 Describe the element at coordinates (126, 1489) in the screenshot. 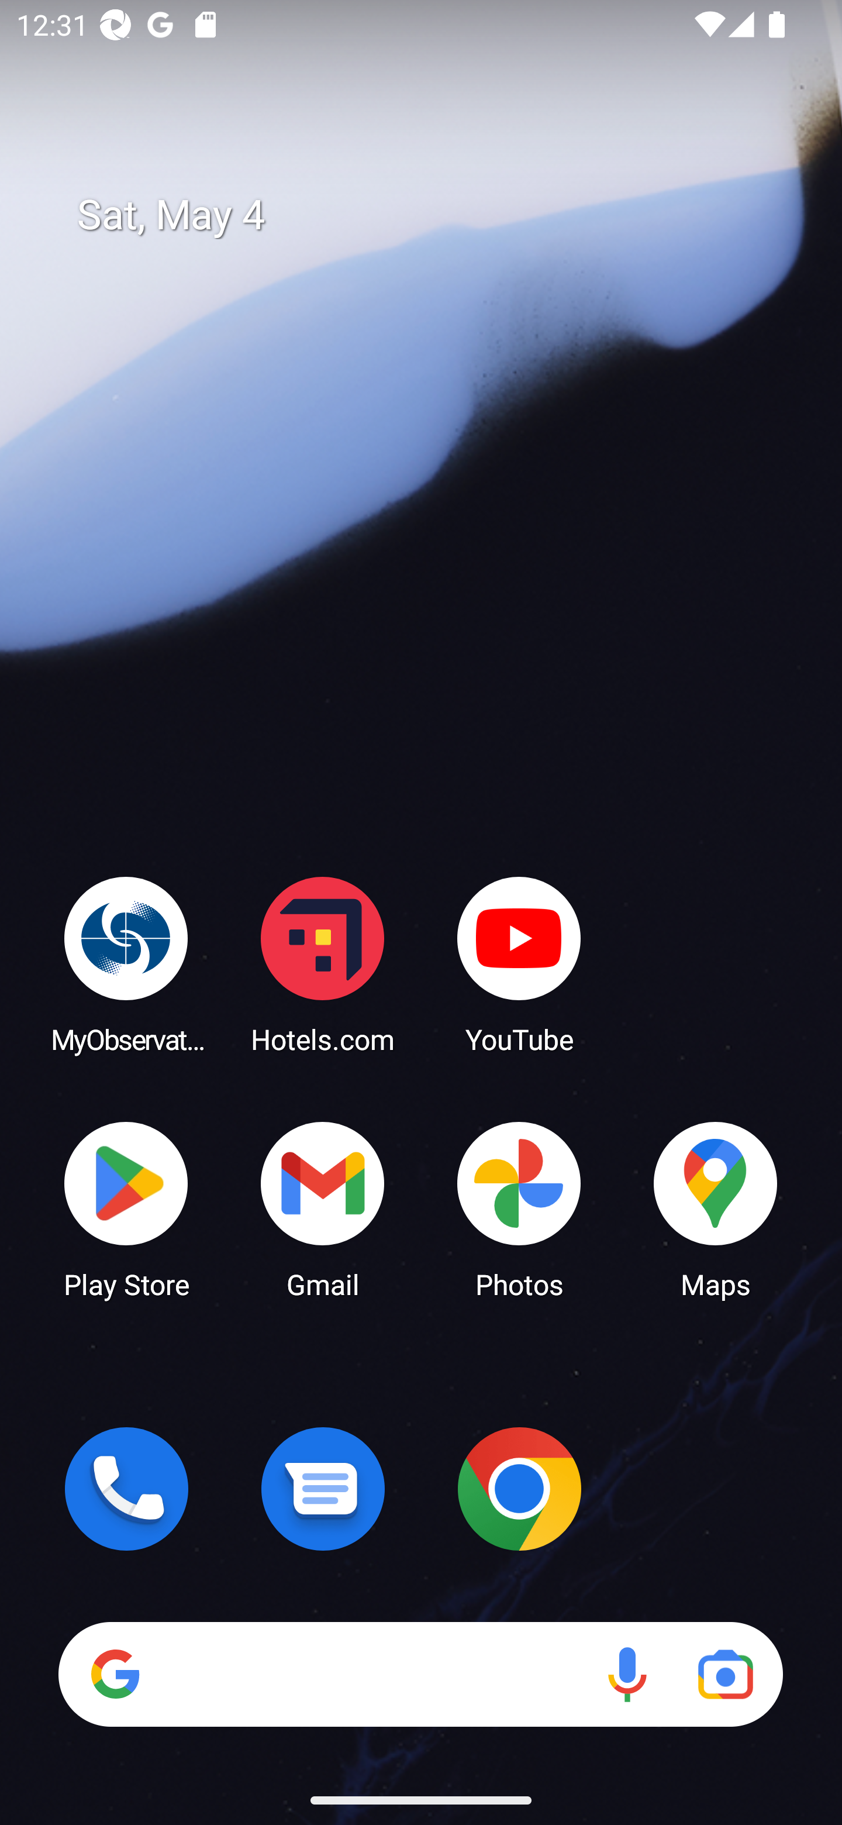

I see `Phone` at that location.